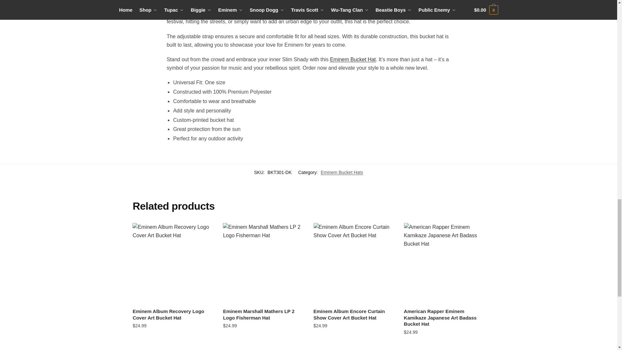  What do you see at coordinates (354, 263) in the screenshot?
I see `Eminem Album Encore Curtain Show Cover Art Bucket Hat` at bounding box center [354, 263].